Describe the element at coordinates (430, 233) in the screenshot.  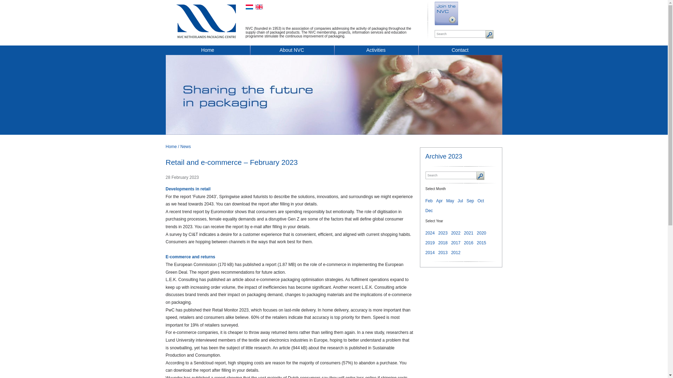
I see `2024` at that location.